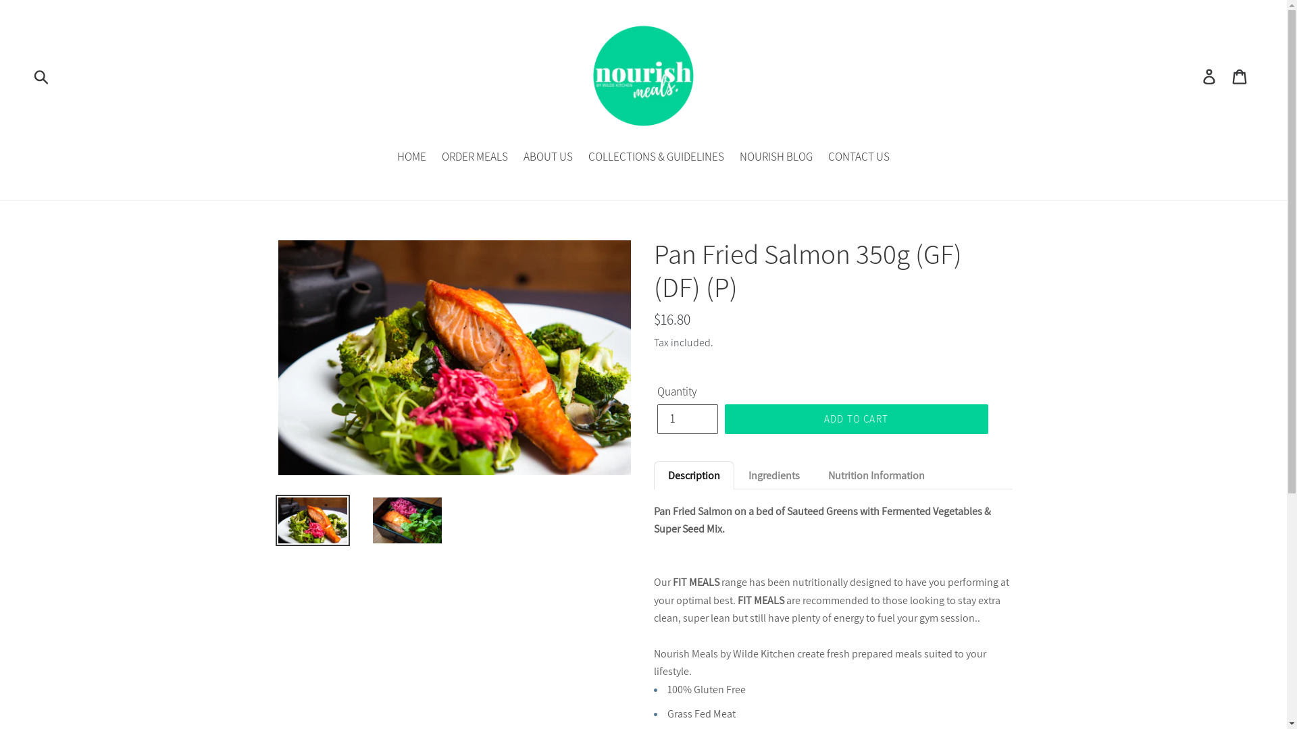 This screenshot has width=1297, height=729. What do you see at coordinates (1240, 76) in the screenshot?
I see `Cart` at bounding box center [1240, 76].